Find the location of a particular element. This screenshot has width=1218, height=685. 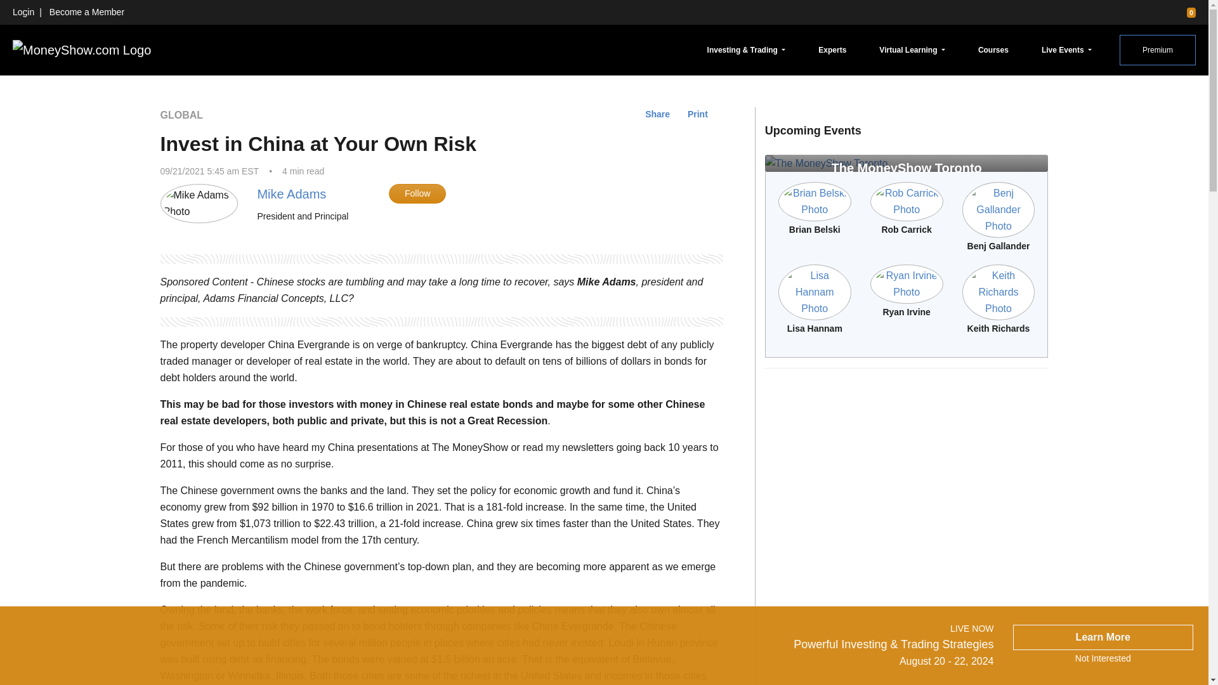

Follow is located at coordinates (417, 193).